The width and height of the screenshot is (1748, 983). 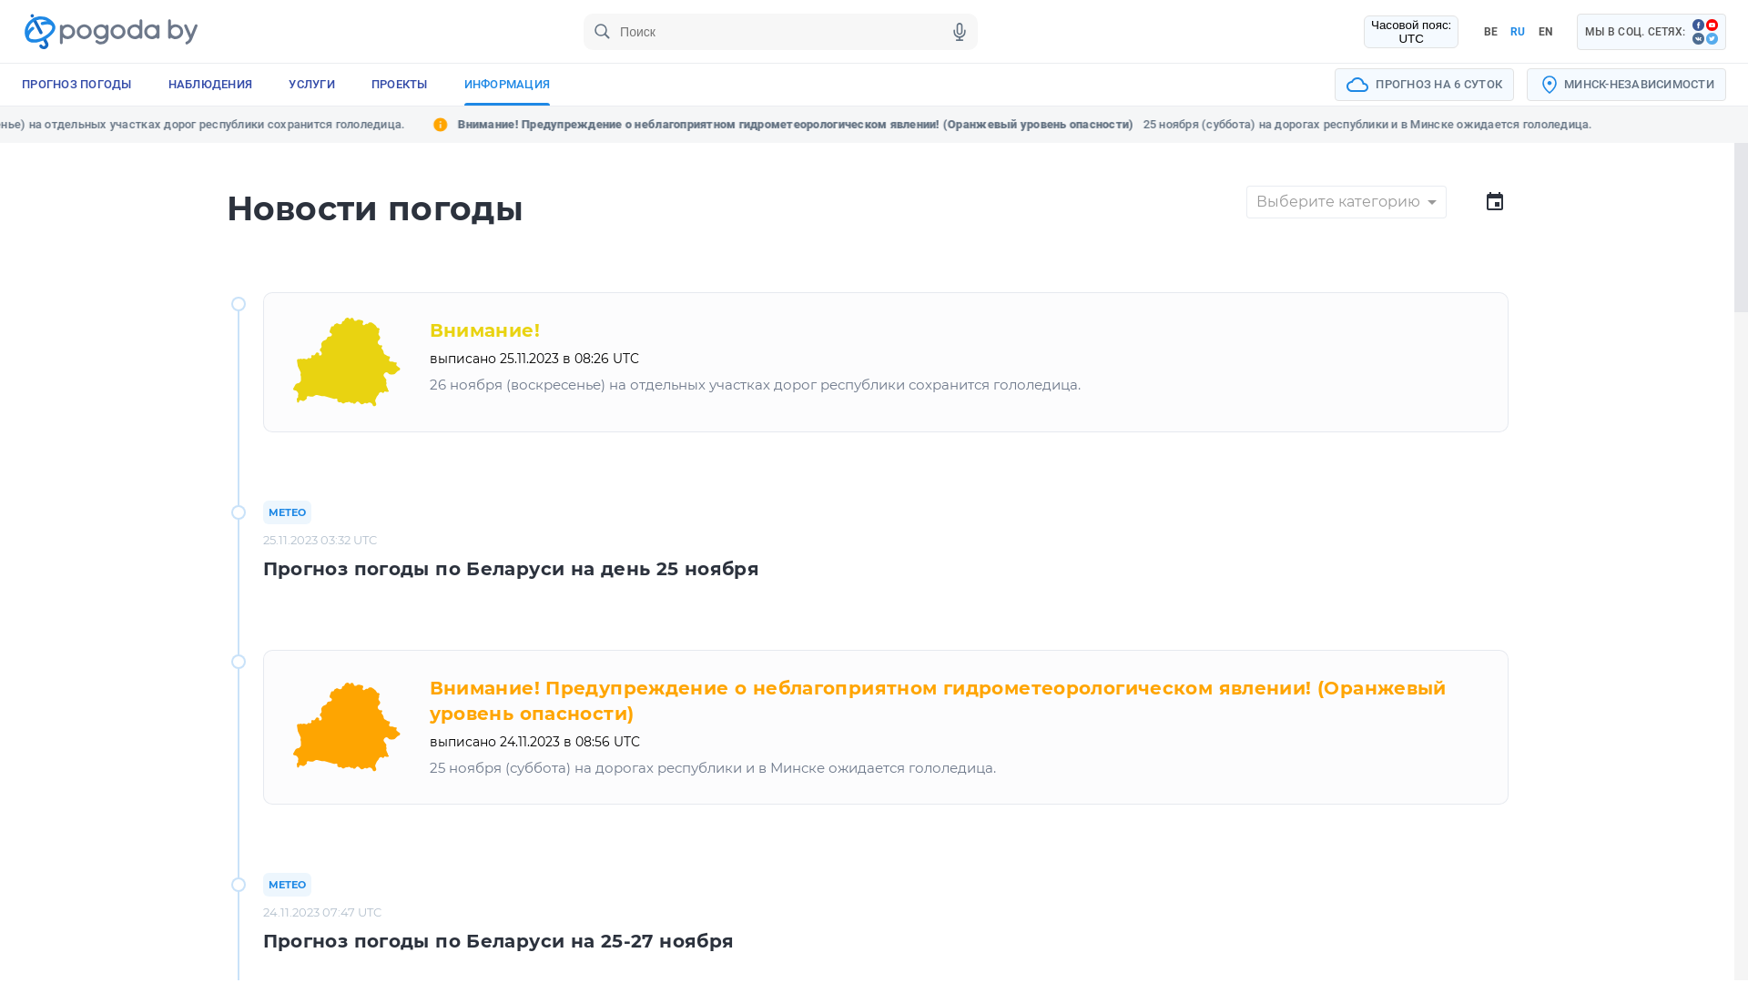 What do you see at coordinates (1518, 31) in the screenshot?
I see `RU` at bounding box center [1518, 31].